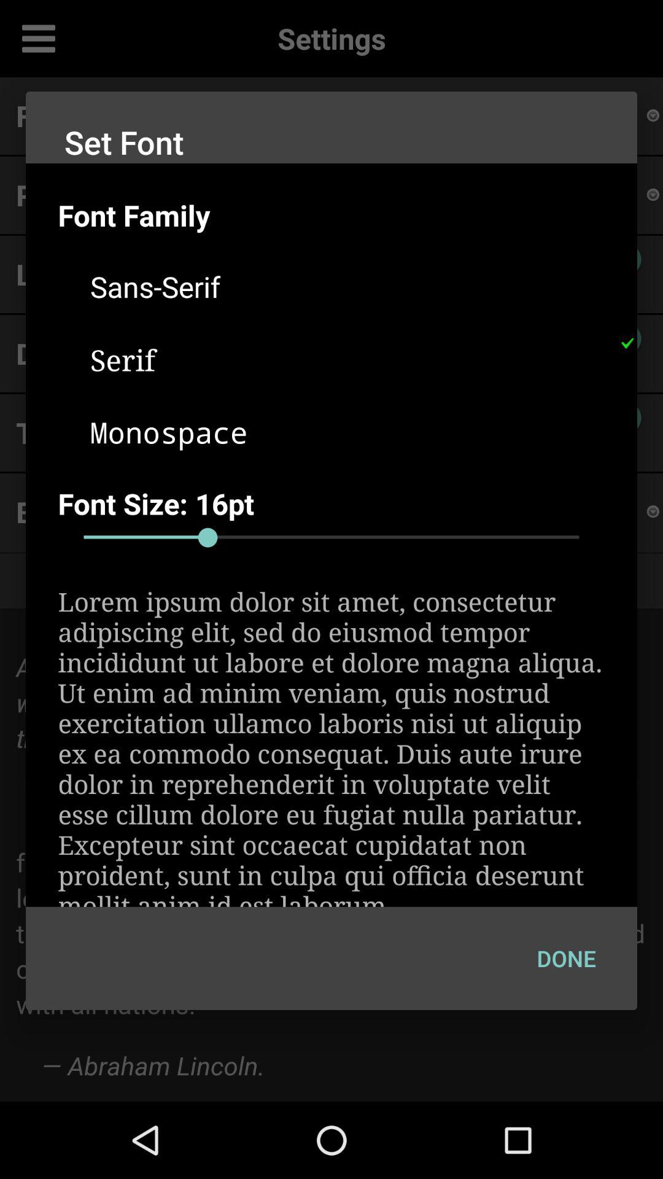 This screenshot has width=663, height=1179. I want to click on turn on the icon at the bottom right corner, so click(566, 958).